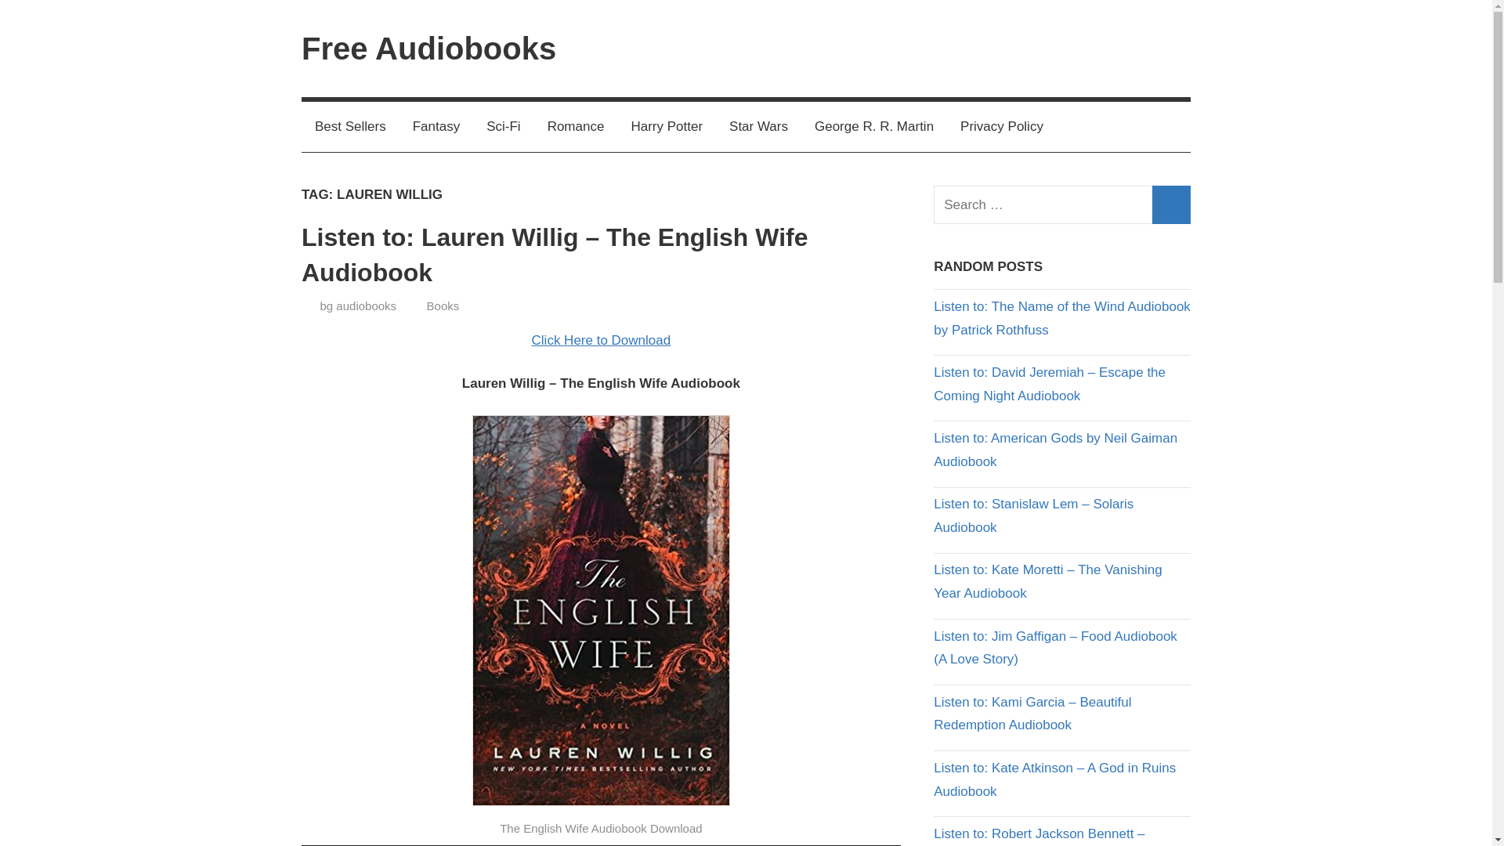 This screenshot has width=1504, height=846. Describe the element at coordinates (443, 305) in the screenshot. I see `Books` at that location.